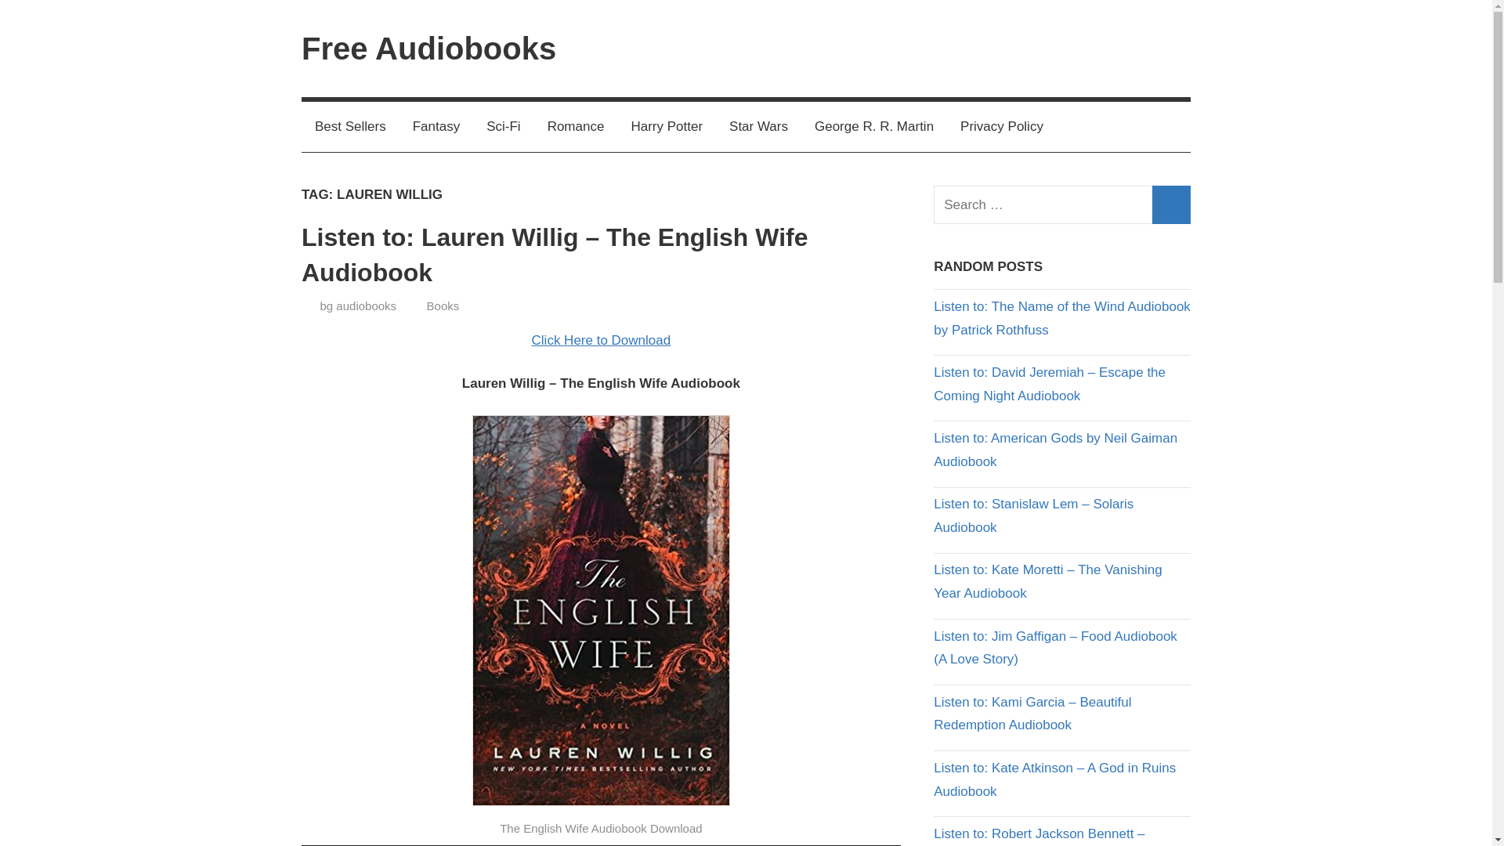 This screenshot has width=1504, height=846. Describe the element at coordinates (443, 305) in the screenshot. I see `Books` at that location.